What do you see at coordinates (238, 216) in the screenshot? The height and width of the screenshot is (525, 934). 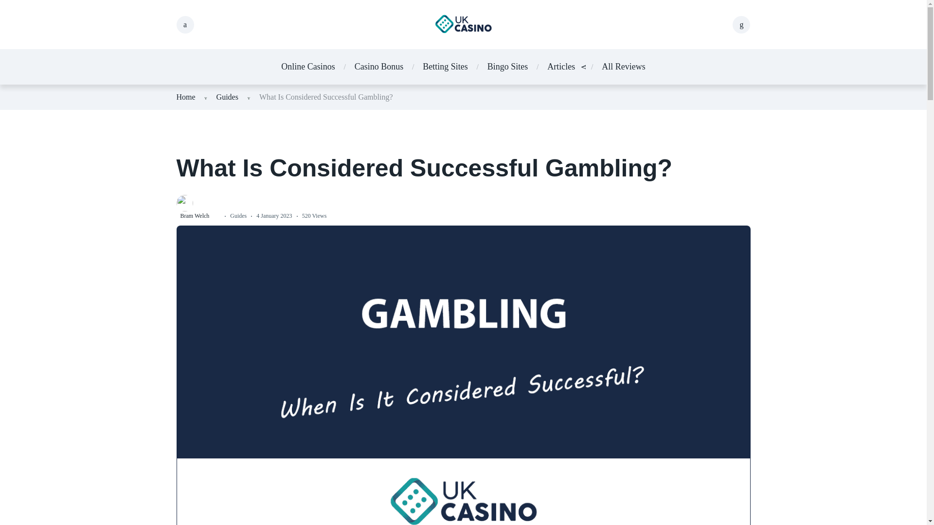 I see `Guides` at bounding box center [238, 216].